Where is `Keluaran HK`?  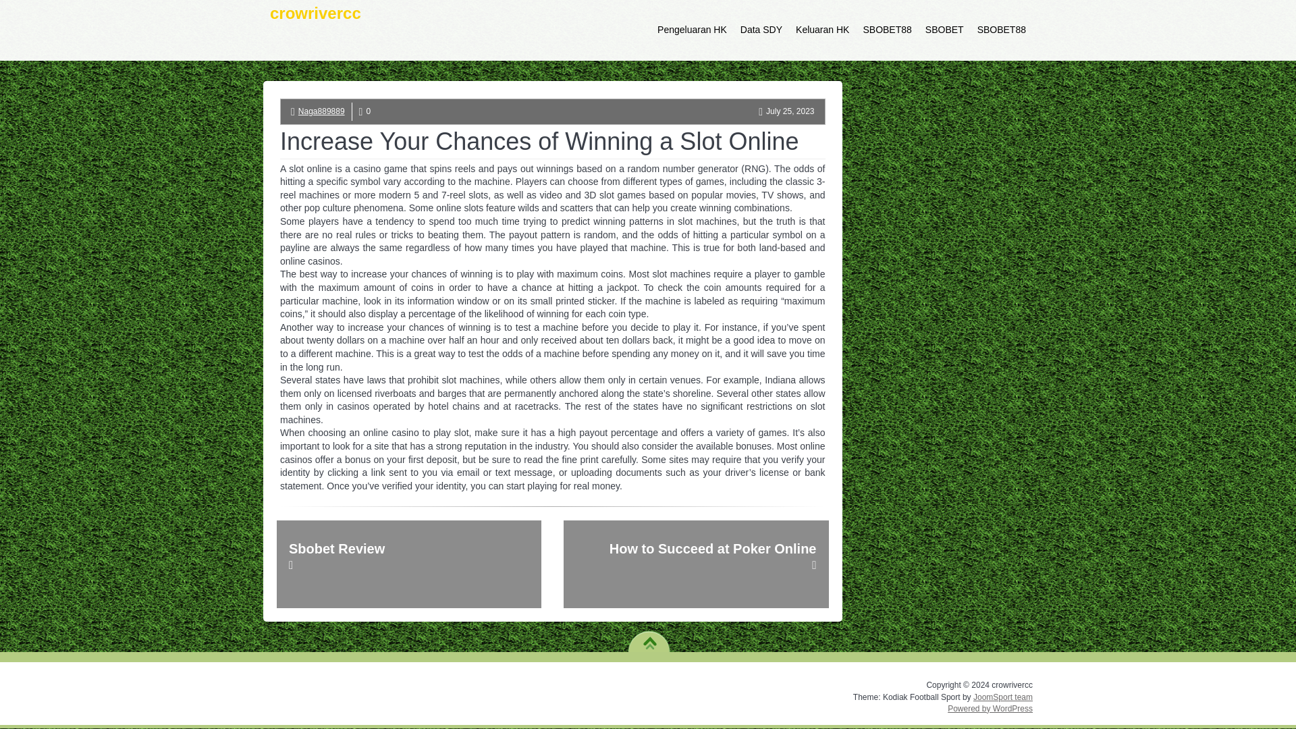 Keluaran HK is located at coordinates (822, 30).